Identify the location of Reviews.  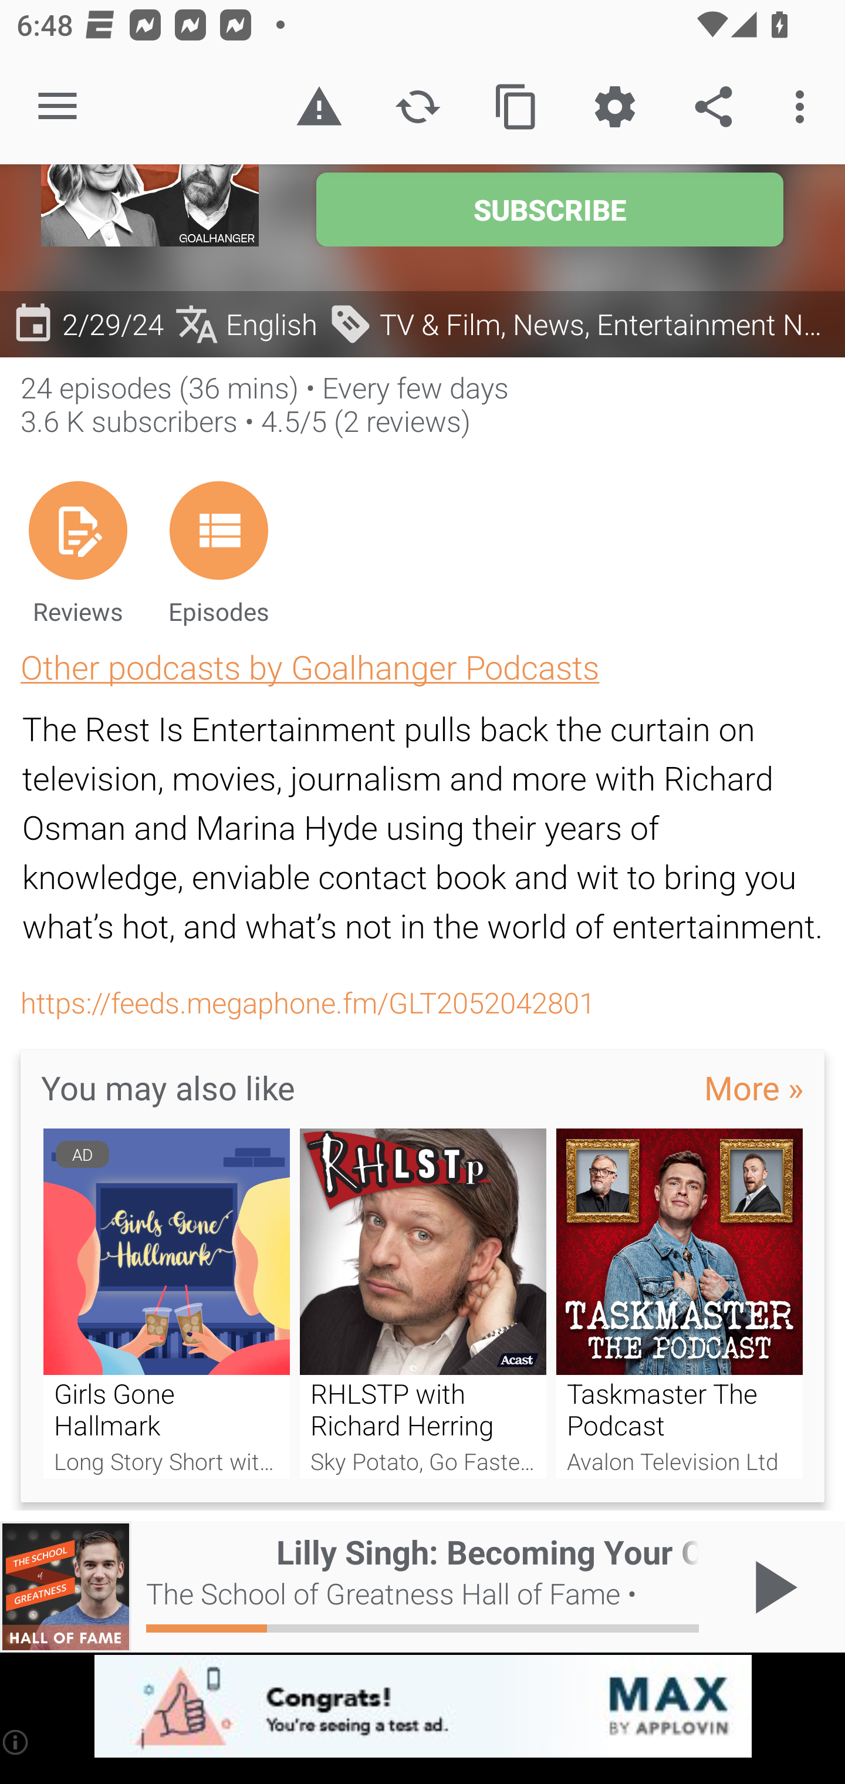
(77, 552).